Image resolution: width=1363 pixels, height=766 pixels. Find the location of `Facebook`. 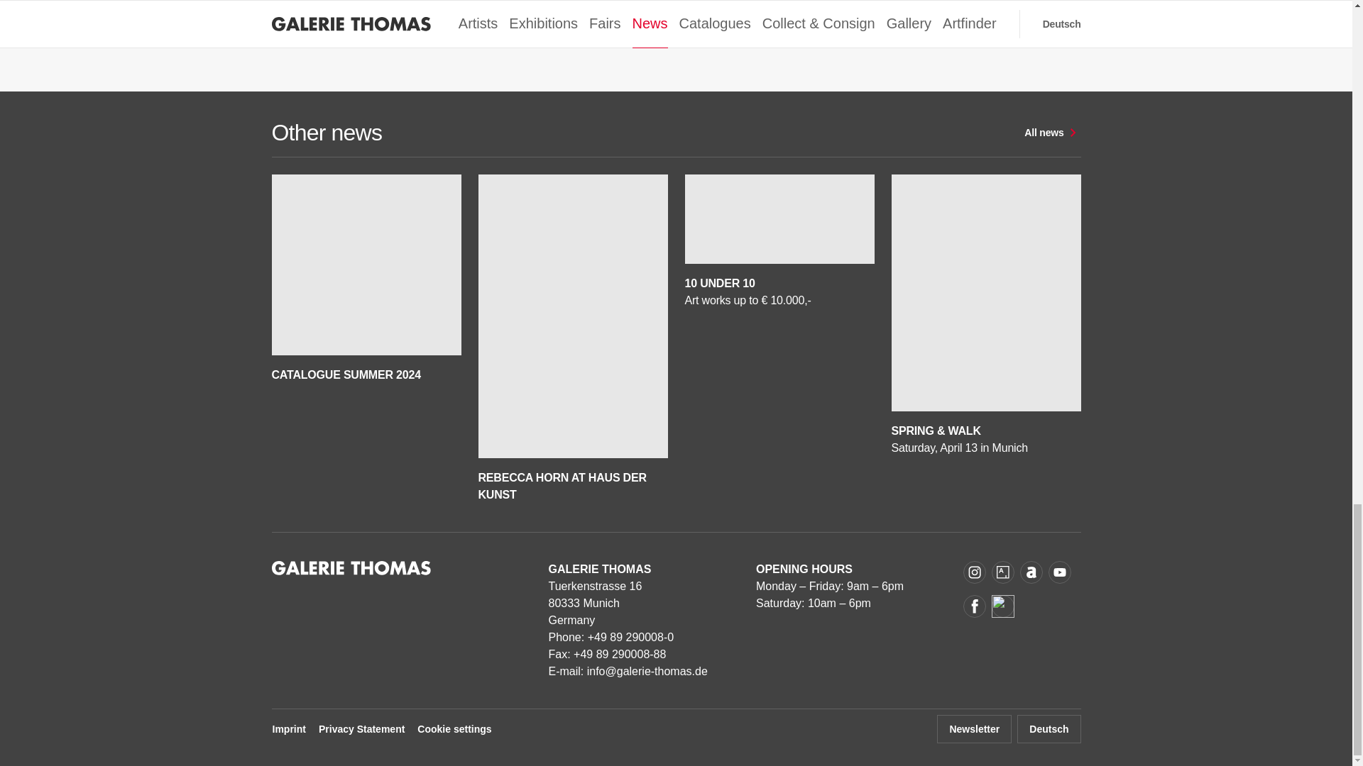

Facebook is located at coordinates (974, 606).